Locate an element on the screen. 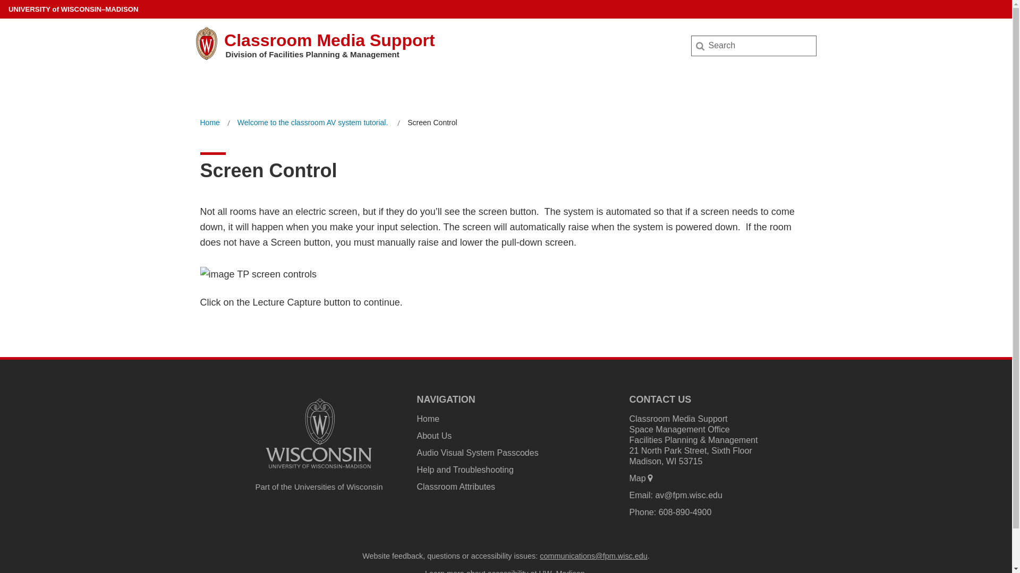 The width and height of the screenshot is (1020, 573). Welcome to the classroom AV system tutorial.  is located at coordinates (313, 123).